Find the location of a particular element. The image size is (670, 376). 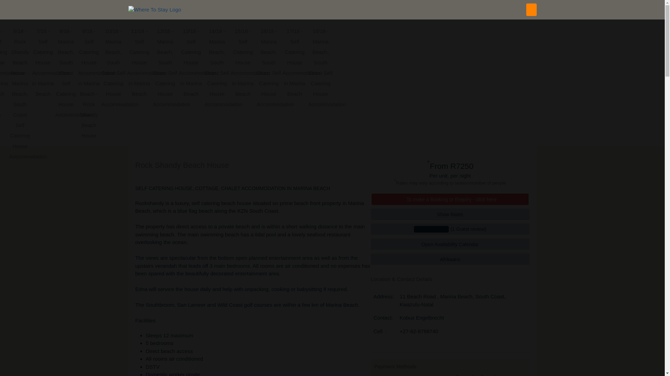

SOUTH COAST ACCOMMODATION is located at coordinates (171, 9).